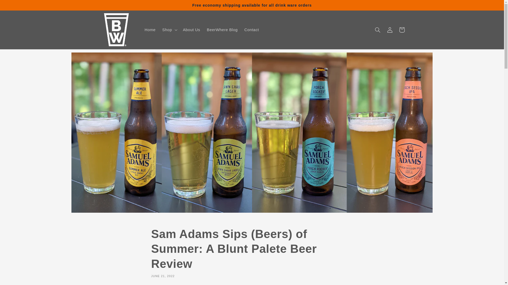  Describe the element at coordinates (192, 30) in the screenshot. I see `About Us` at that location.